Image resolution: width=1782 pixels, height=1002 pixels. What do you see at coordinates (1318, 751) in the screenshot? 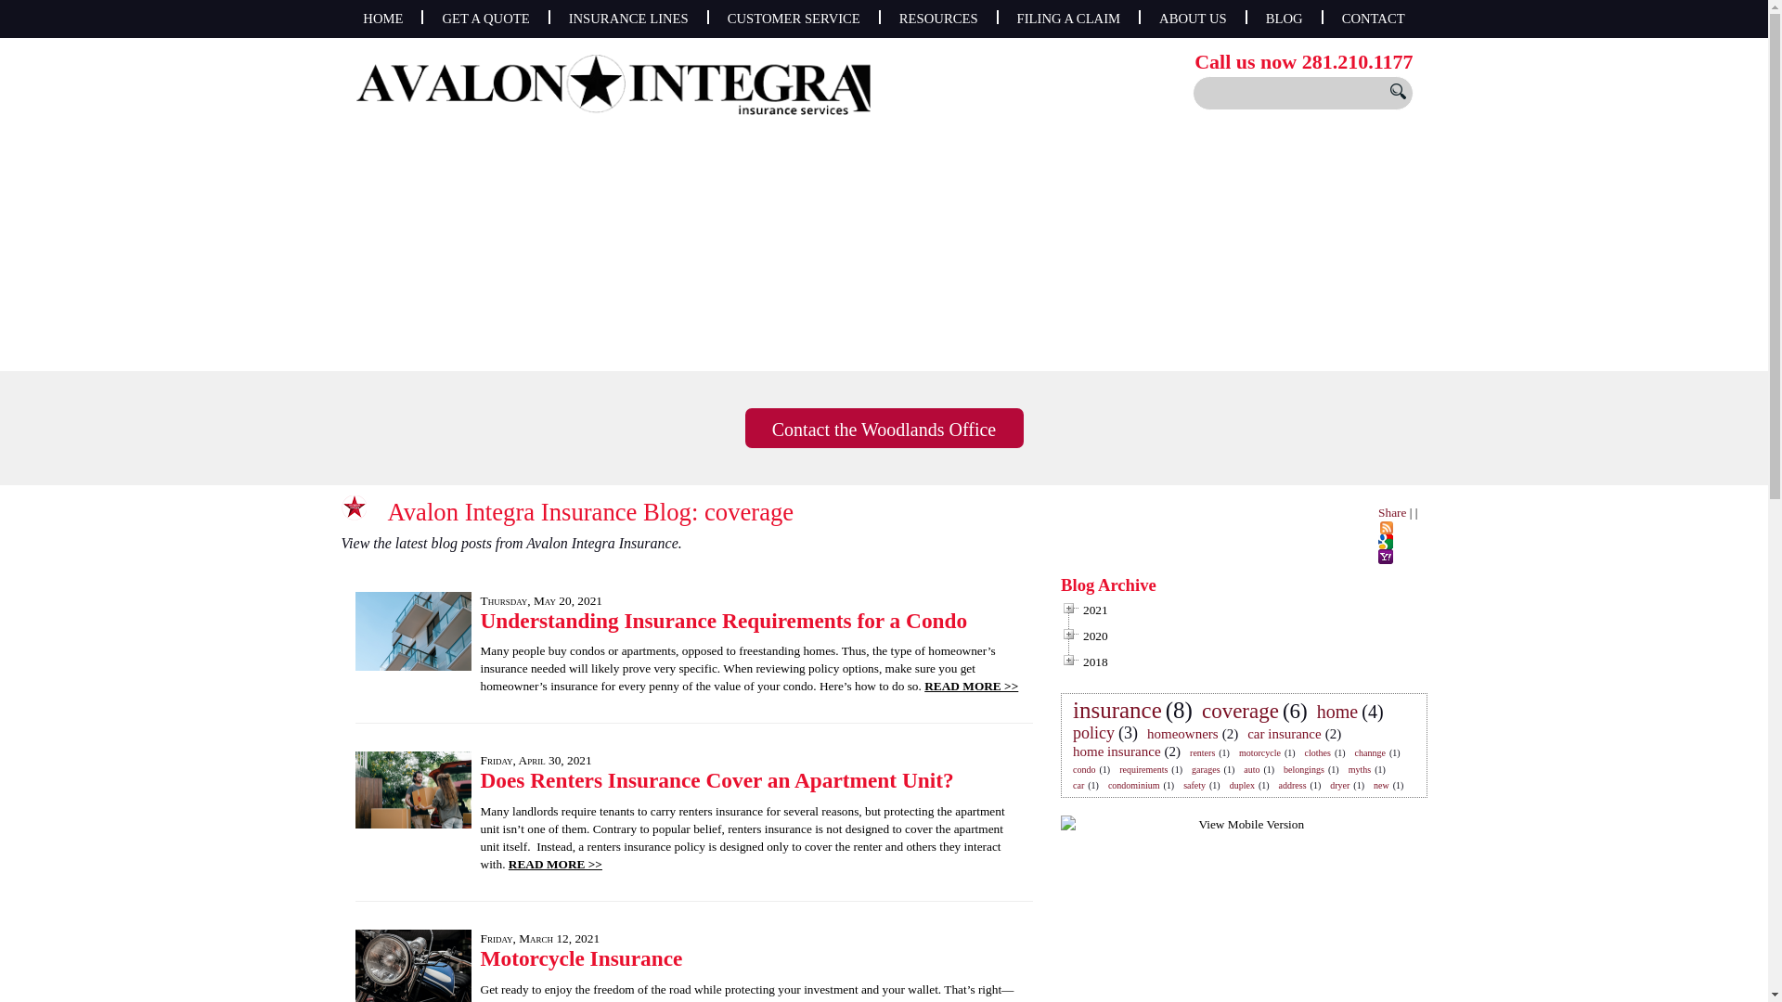
I see `clothes` at bounding box center [1318, 751].